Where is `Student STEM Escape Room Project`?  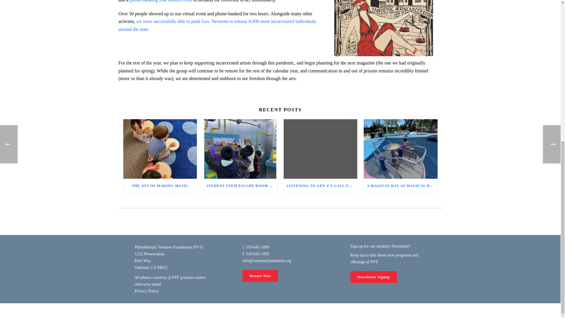 Student STEM Escape Room Project is located at coordinates (240, 149).